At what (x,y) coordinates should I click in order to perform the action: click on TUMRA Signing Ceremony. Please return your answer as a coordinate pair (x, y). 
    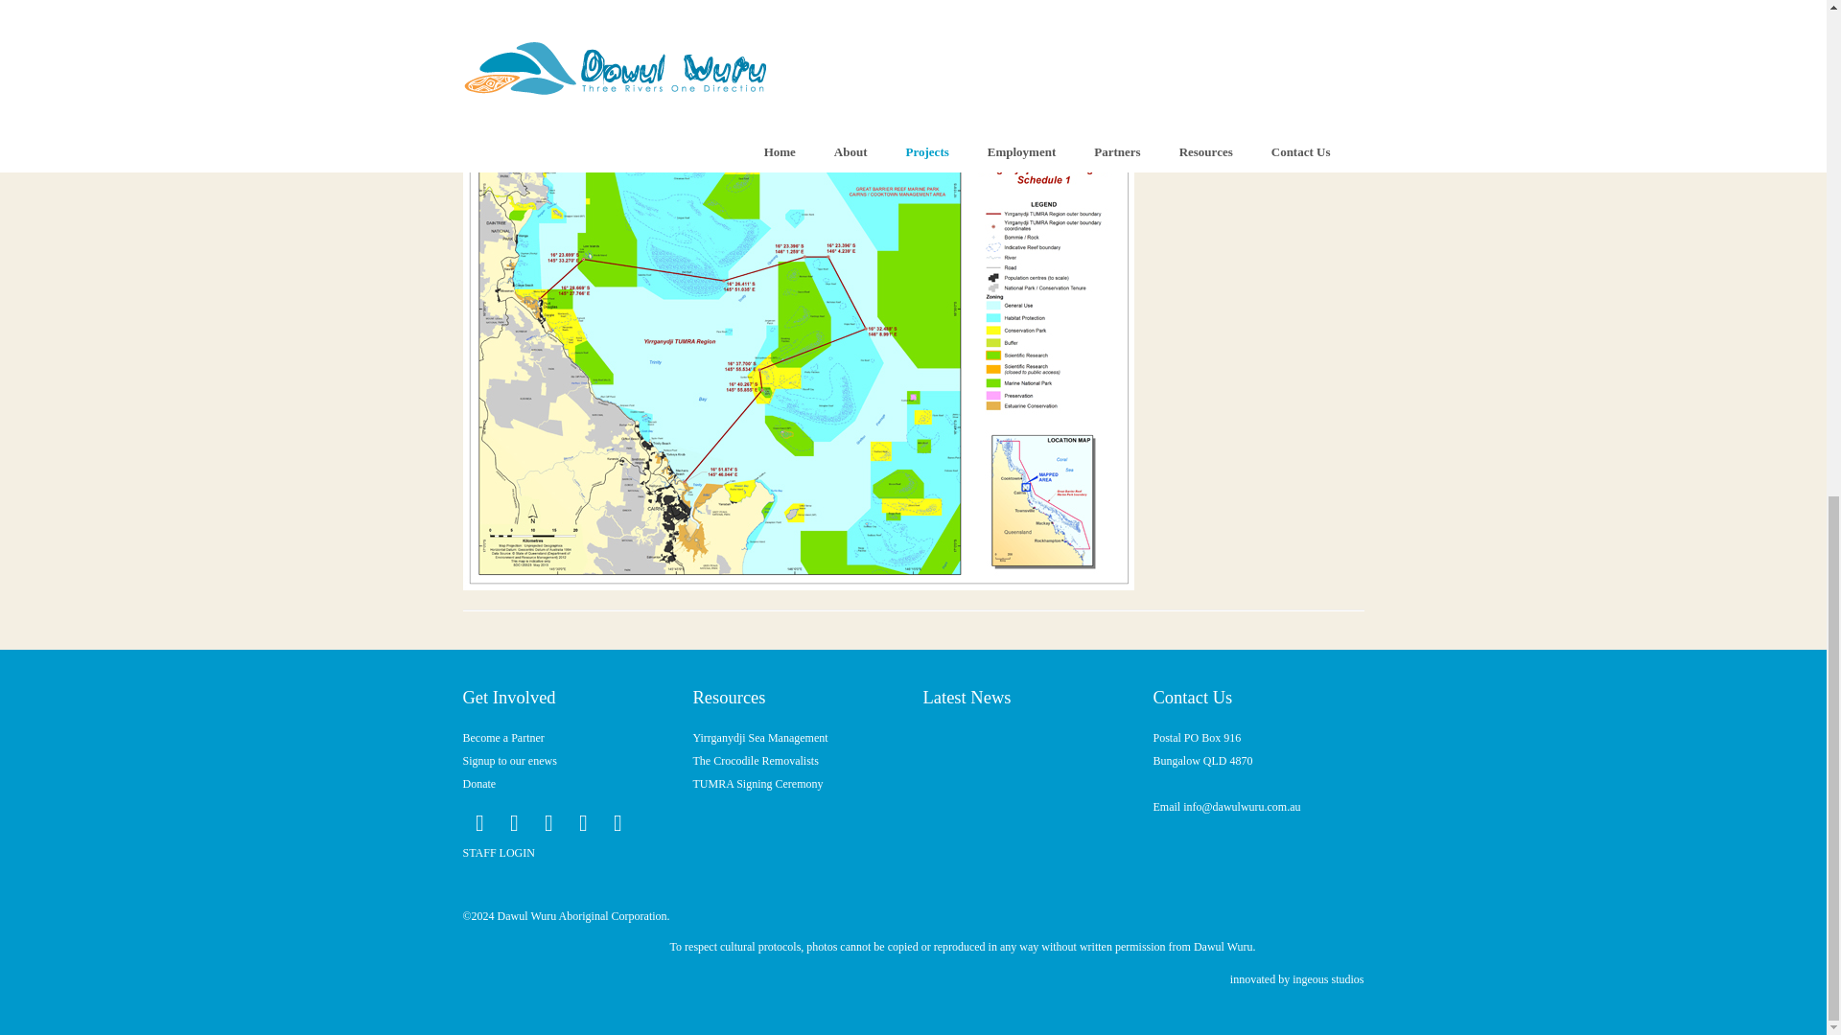
    Looking at the image, I should click on (757, 784).